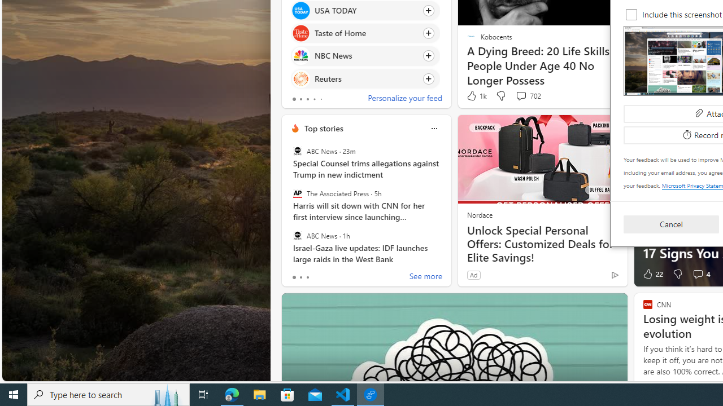 The image size is (723, 406). I want to click on tab-4, so click(321, 99).